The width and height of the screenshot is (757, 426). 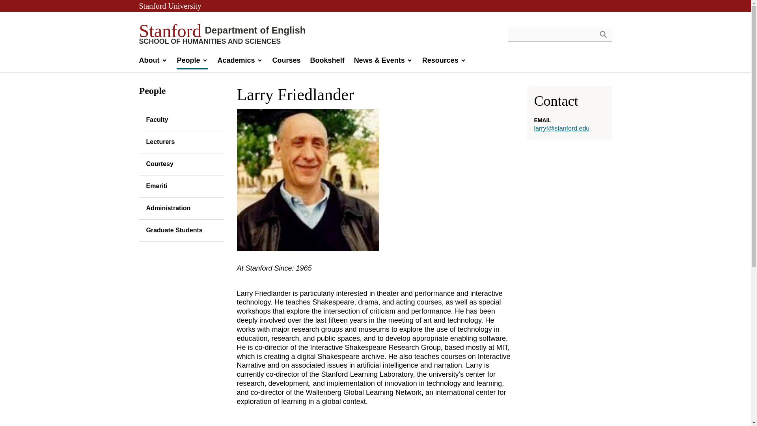 What do you see at coordinates (170, 6) in the screenshot?
I see `Stanford University` at bounding box center [170, 6].